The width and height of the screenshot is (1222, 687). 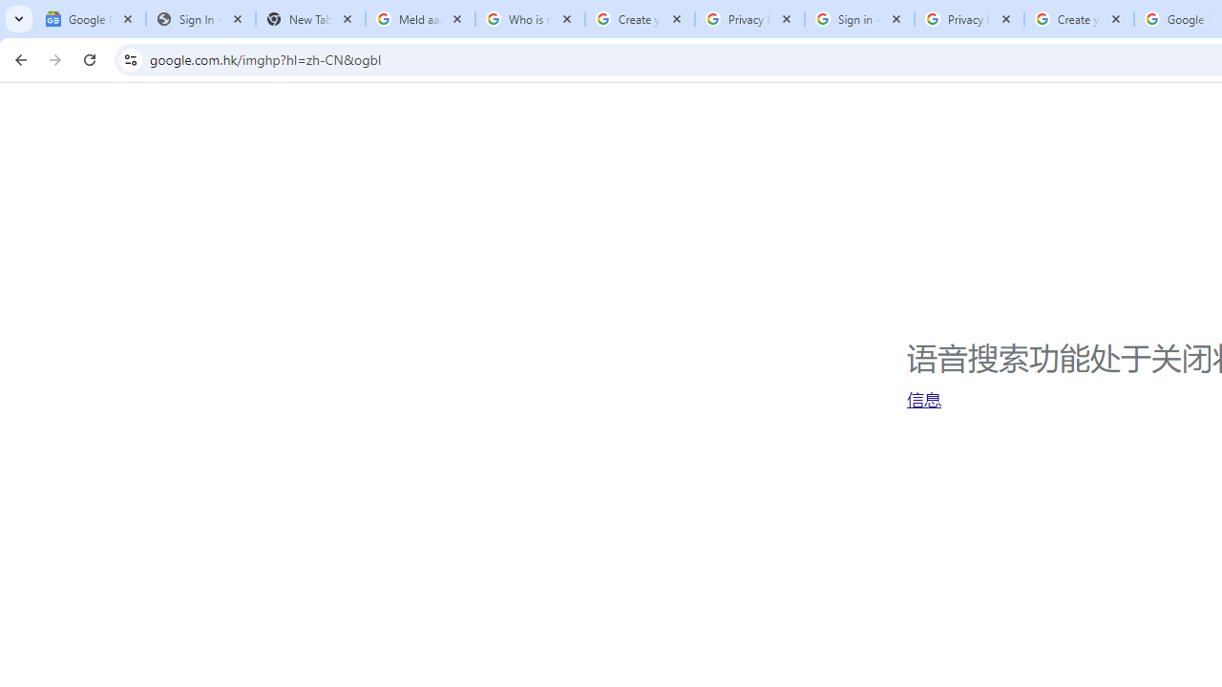 I want to click on Sign In - USA TODAY, so click(x=200, y=19).